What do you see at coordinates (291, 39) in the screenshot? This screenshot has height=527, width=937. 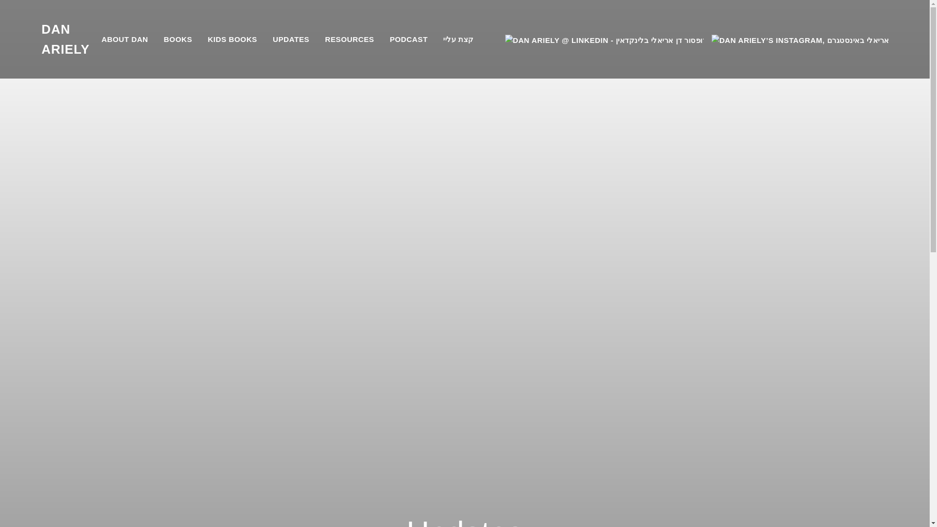 I see `UPDATES` at bounding box center [291, 39].